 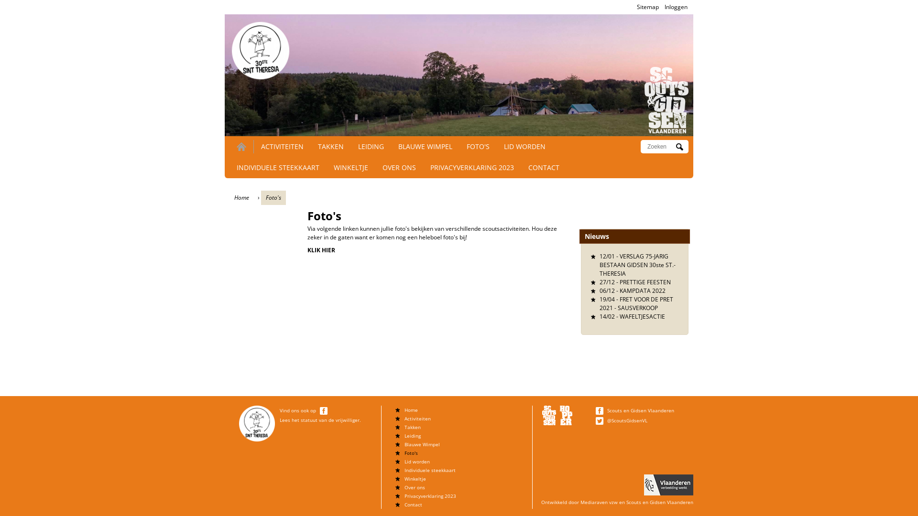 What do you see at coordinates (627, 420) in the screenshot?
I see `@ScoutsGidsenVL` at bounding box center [627, 420].